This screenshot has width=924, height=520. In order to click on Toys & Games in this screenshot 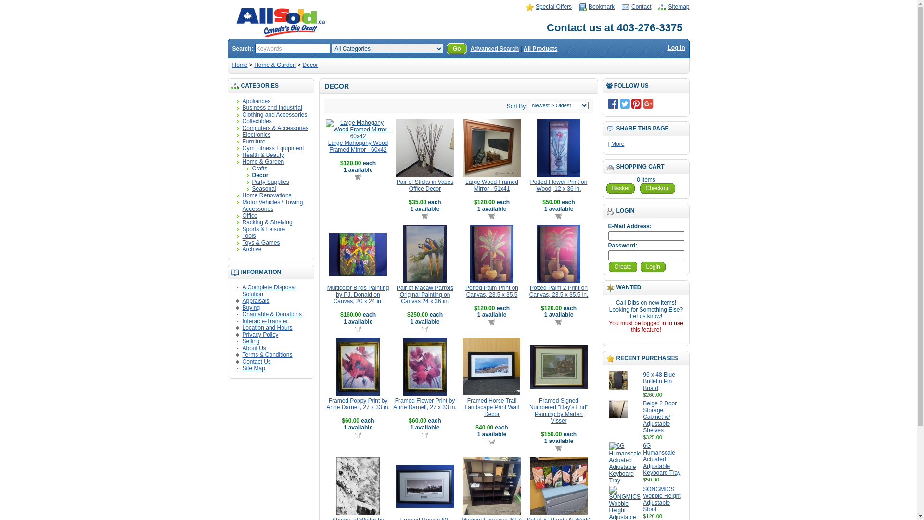, I will do `click(261, 243)`.